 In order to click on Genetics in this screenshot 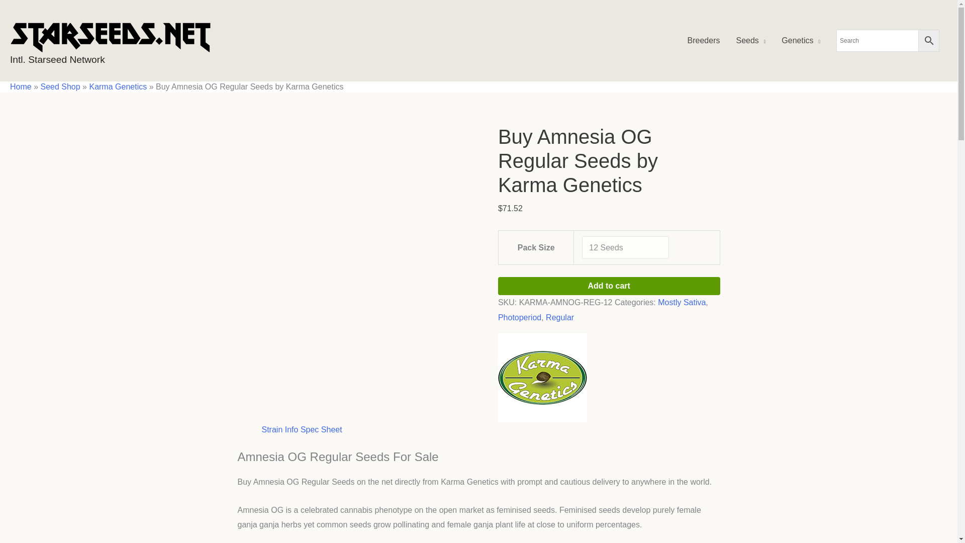, I will do `click(801, 40)`.